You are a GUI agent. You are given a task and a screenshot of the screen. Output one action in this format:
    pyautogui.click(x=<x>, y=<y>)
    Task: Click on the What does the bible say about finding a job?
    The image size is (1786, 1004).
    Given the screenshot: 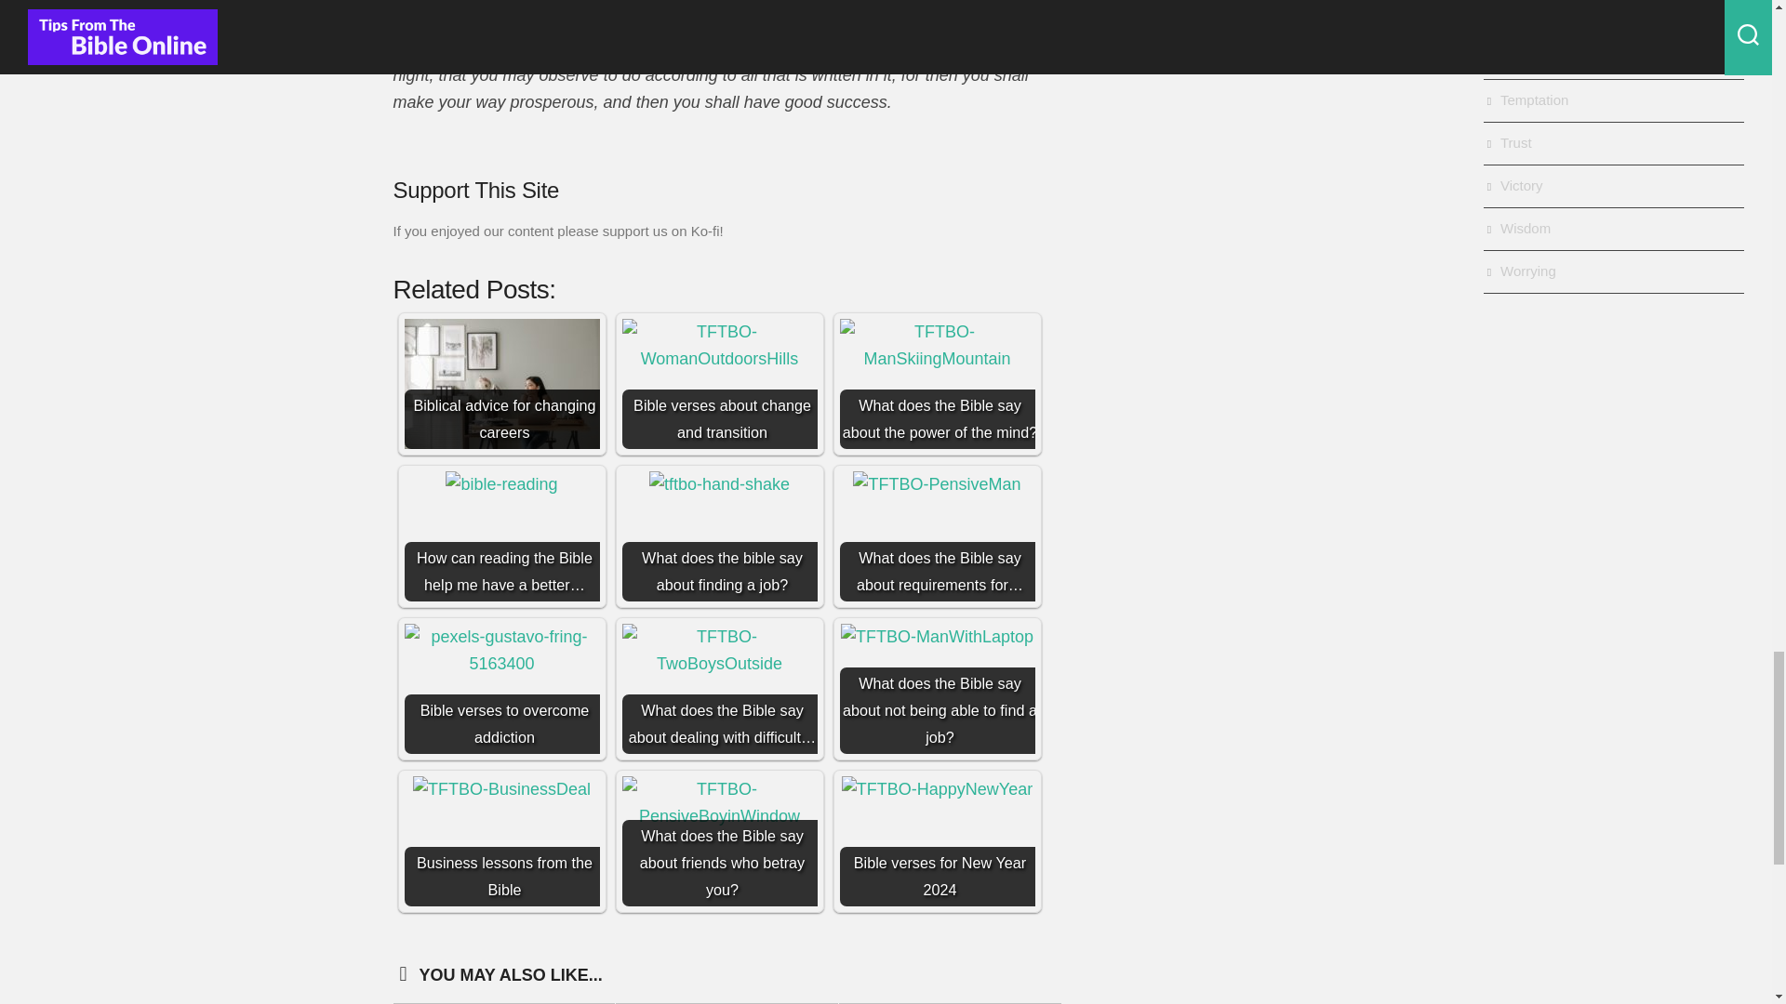 What is the action you would take?
    pyautogui.click(x=719, y=483)
    